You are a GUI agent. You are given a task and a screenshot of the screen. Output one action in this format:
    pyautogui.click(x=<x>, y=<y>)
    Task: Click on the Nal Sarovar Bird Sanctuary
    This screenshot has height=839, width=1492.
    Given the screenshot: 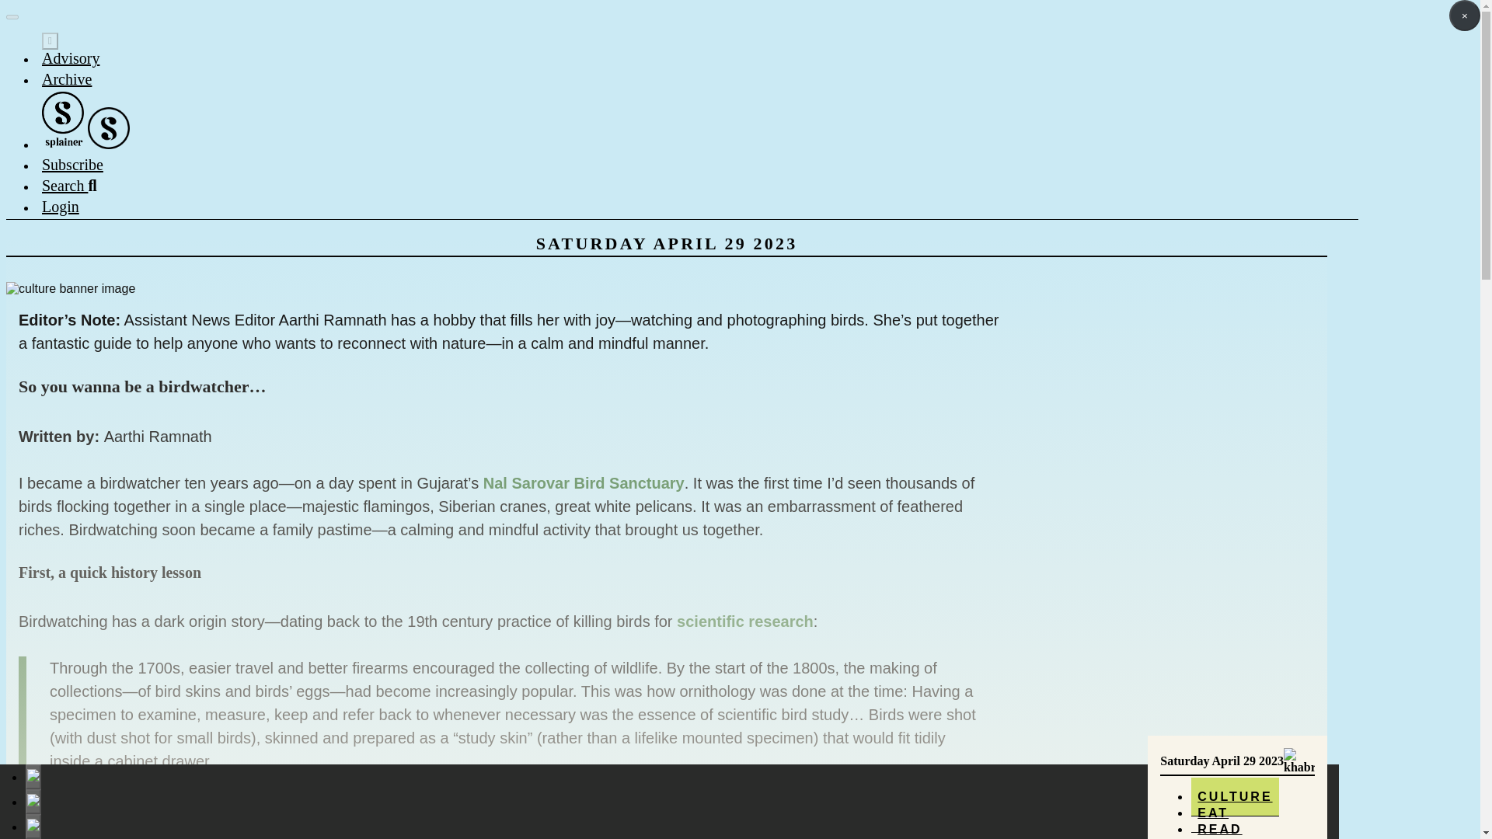 What is the action you would take?
    pyautogui.click(x=584, y=483)
    